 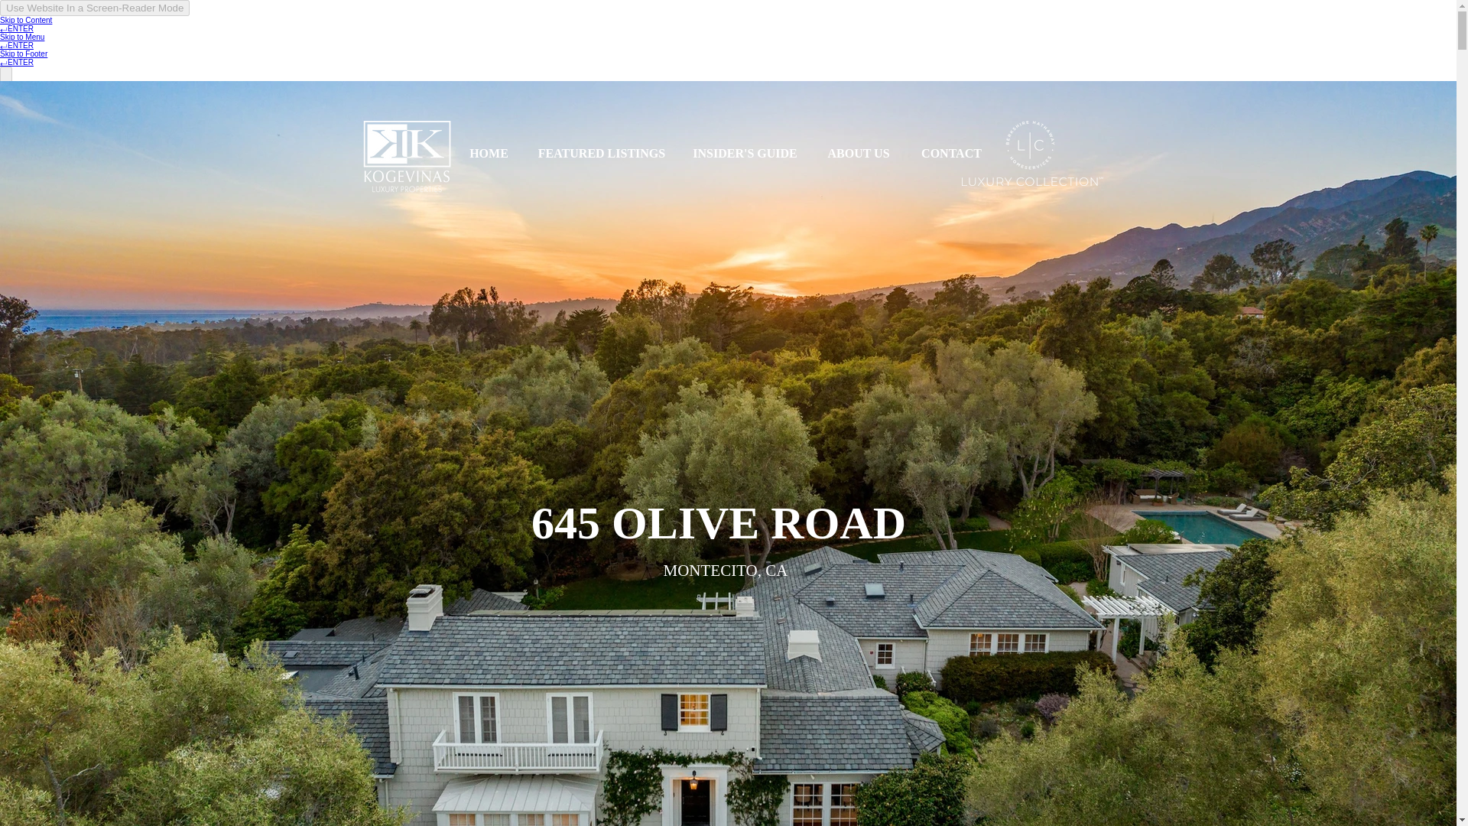 I want to click on CONTACT, so click(x=951, y=153).